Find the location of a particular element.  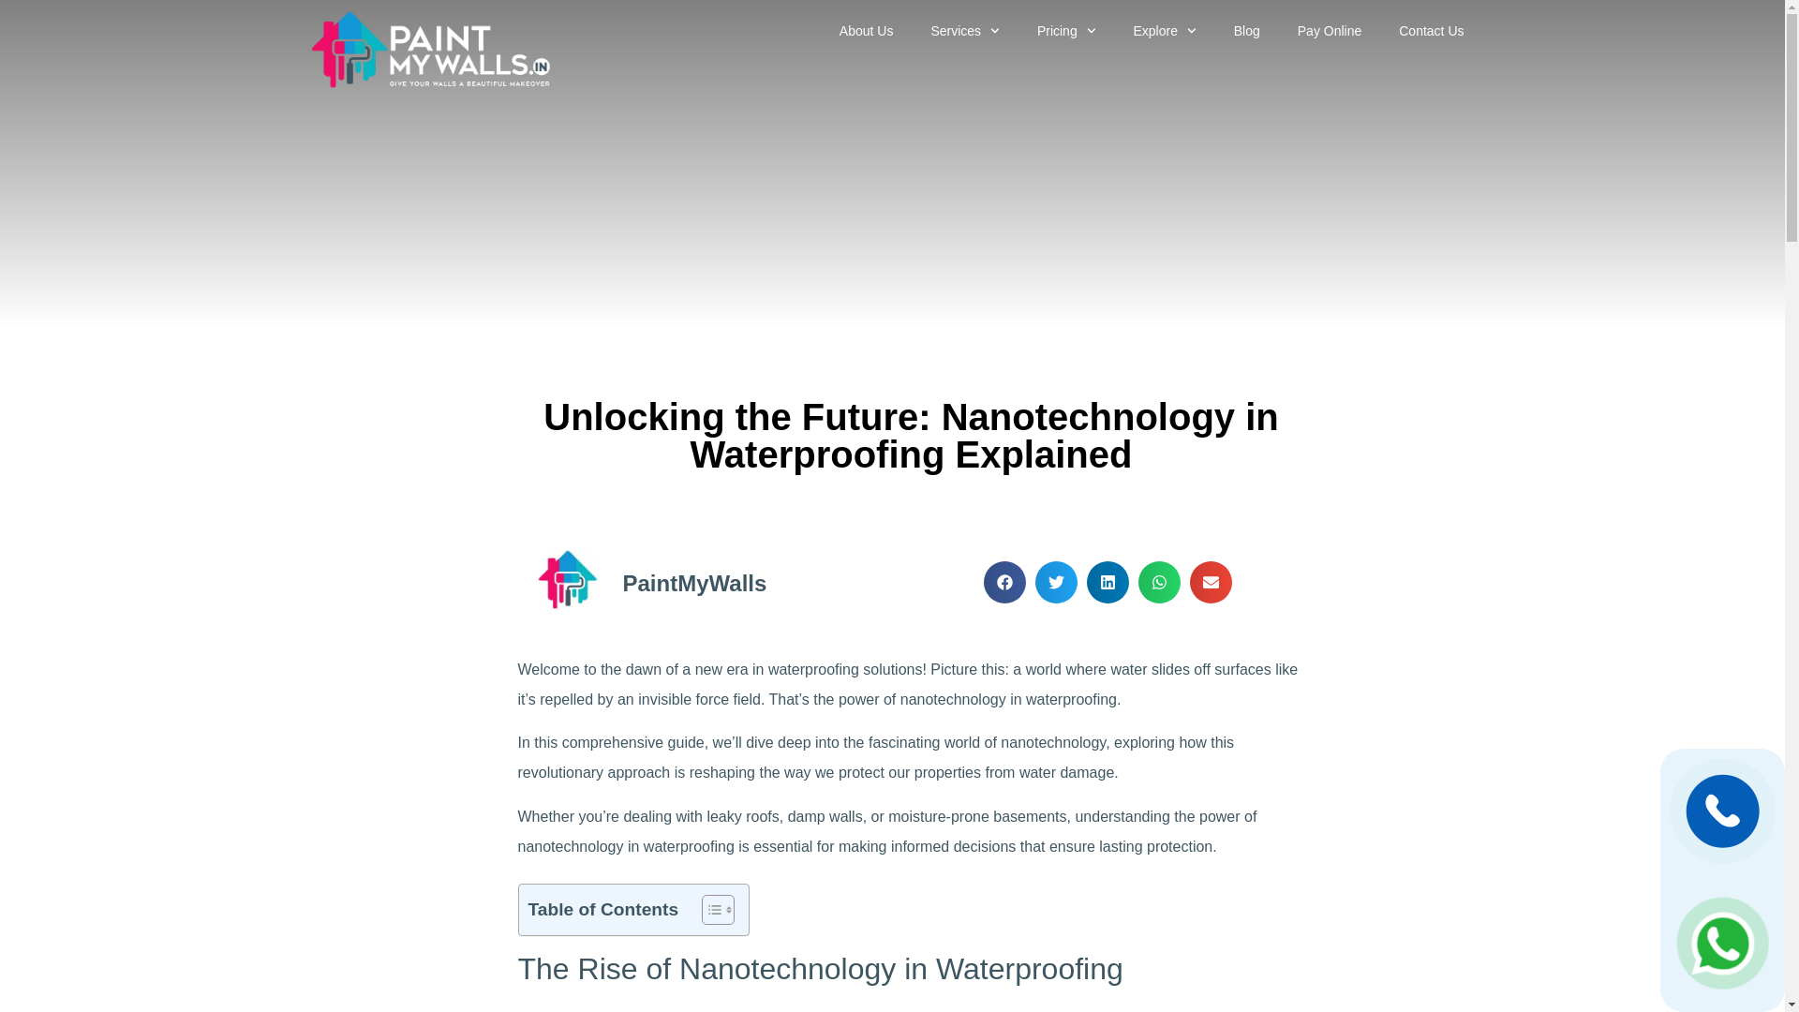

Services is located at coordinates (965, 30).